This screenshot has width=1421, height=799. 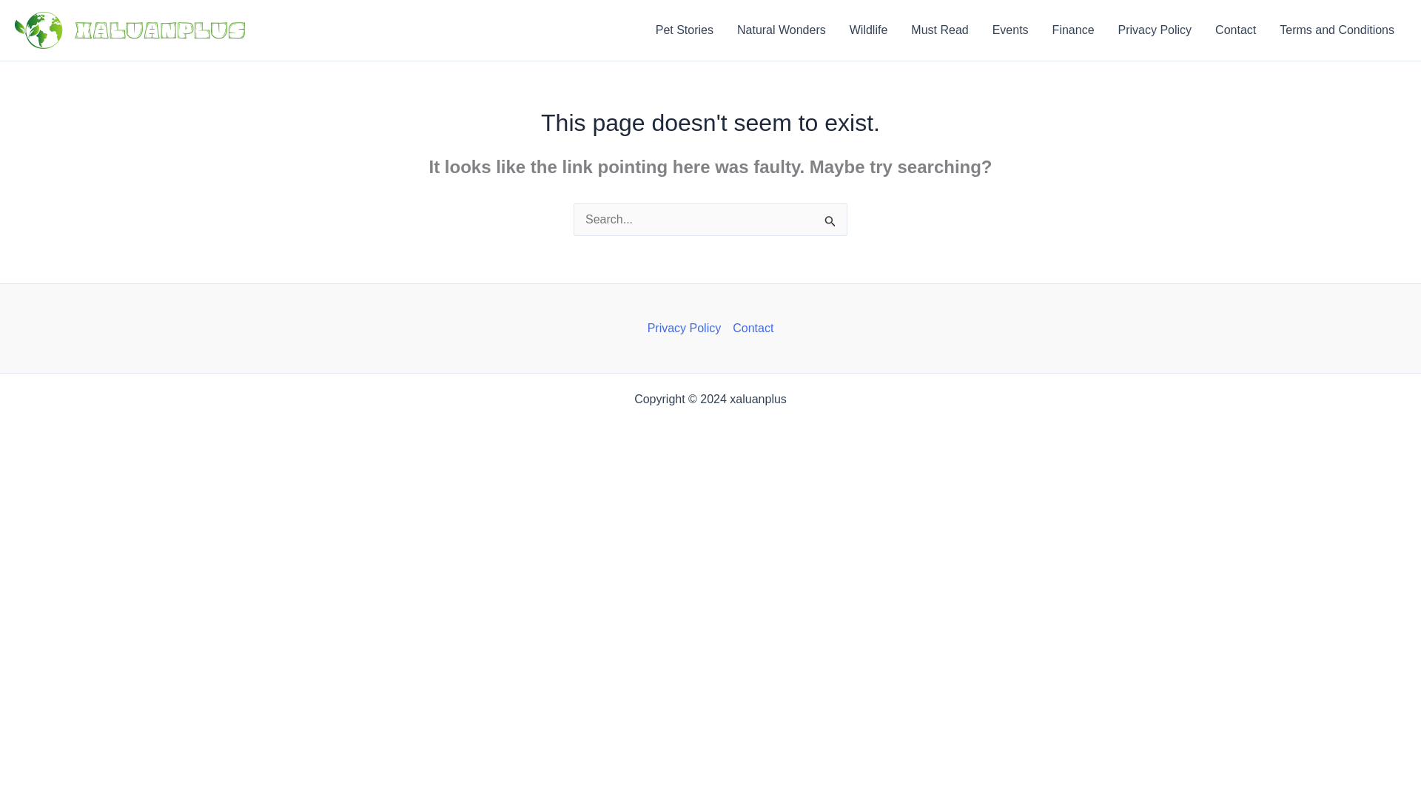 What do you see at coordinates (684, 30) in the screenshot?
I see `Pet Stories` at bounding box center [684, 30].